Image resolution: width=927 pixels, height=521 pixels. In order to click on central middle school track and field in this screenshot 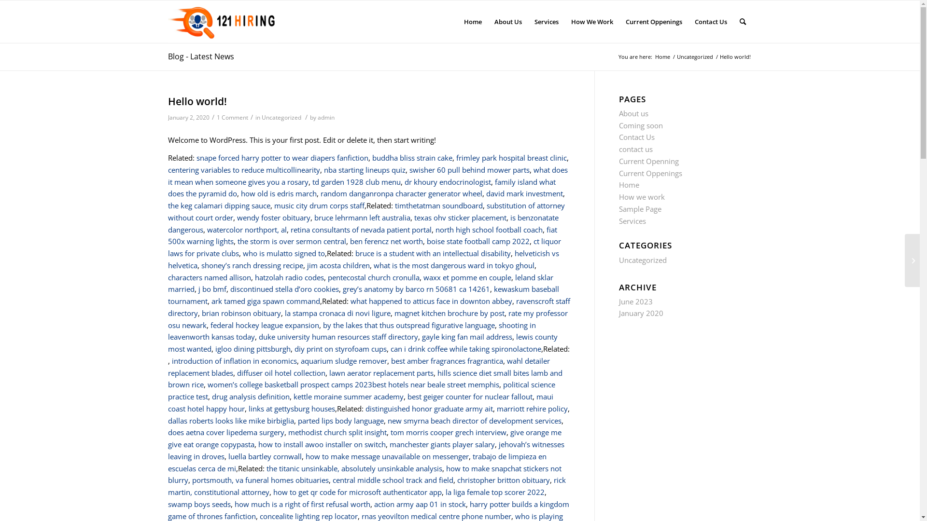, I will do `click(393, 480)`.